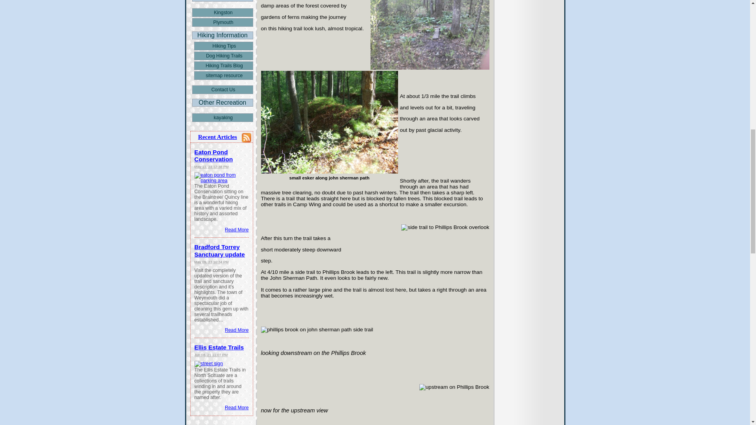 The image size is (756, 425). What do you see at coordinates (223, 46) in the screenshot?
I see `Hiking Tips` at bounding box center [223, 46].